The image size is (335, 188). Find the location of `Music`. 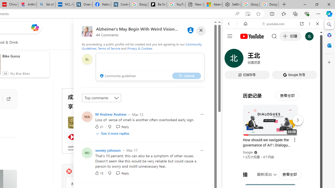

Music is located at coordinates (273, 142).